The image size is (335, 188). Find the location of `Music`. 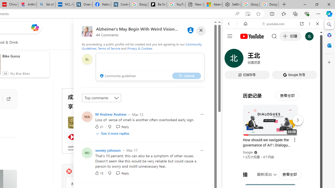

Music is located at coordinates (273, 142).